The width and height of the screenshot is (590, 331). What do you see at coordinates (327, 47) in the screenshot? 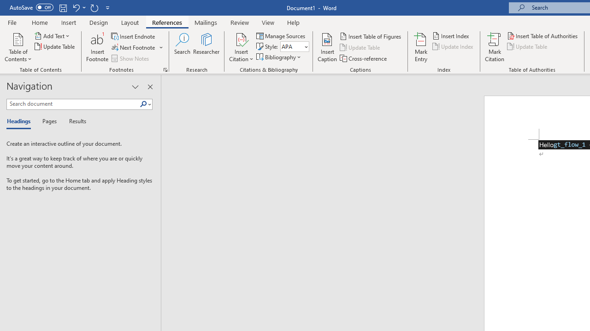
I see `Insert Caption...` at bounding box center [327, 47].